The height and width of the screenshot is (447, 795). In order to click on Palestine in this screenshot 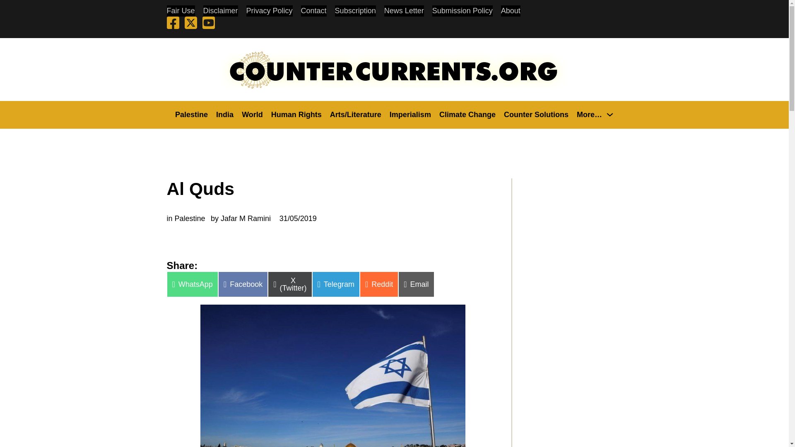, I will do `click(191, 114)`.